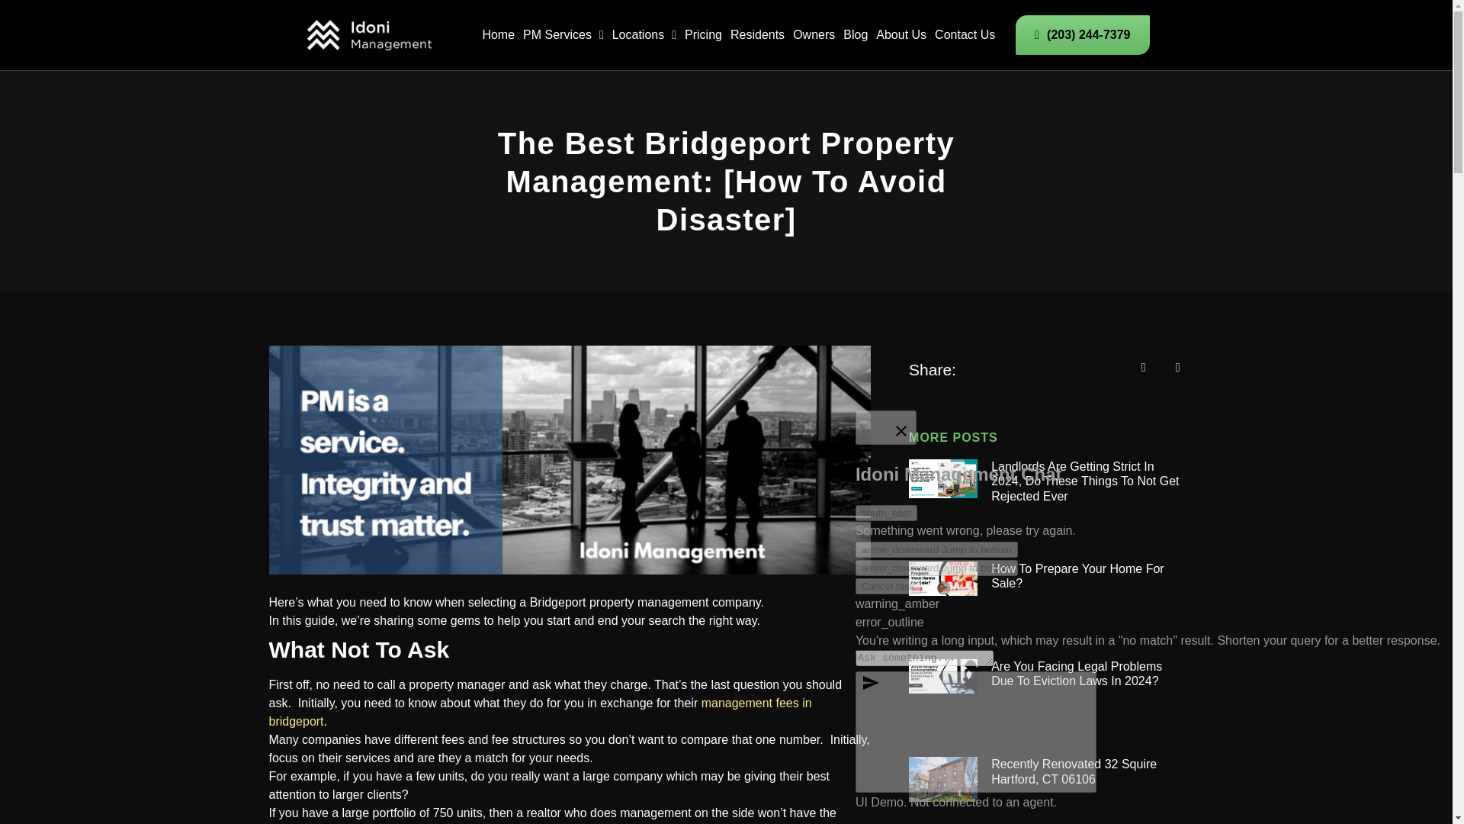 Image resolution: width=1464 pixels, height=824 pixels. Describe the element at coordinates (856, 35) in the screenshot. I see `Blog` at that location.